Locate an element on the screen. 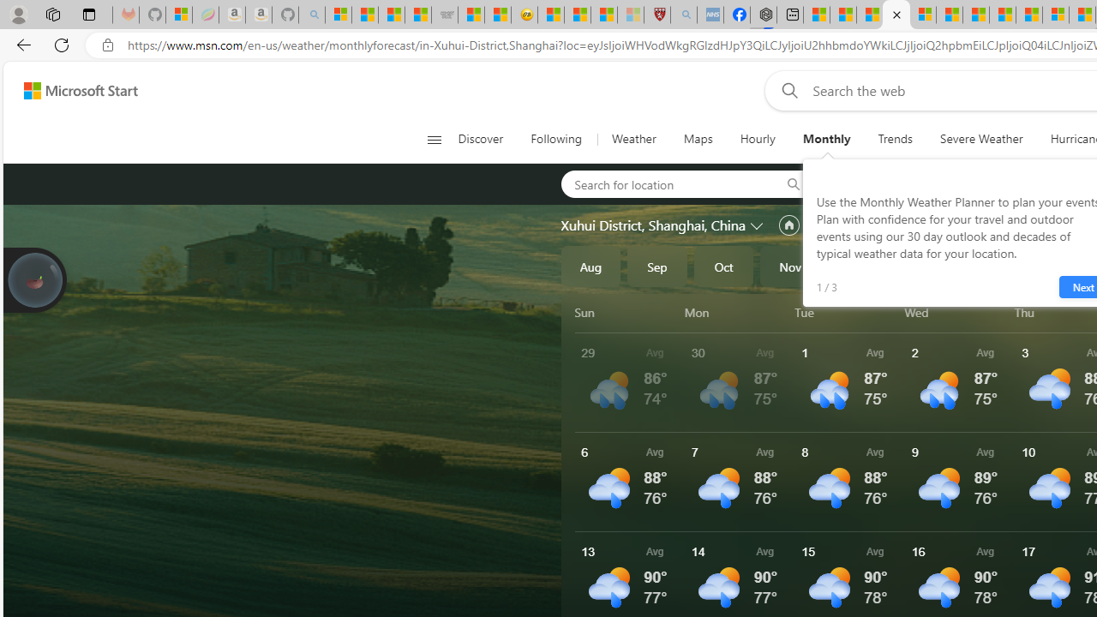 The height and width of the screenshot is (617, 1097). Join us in planting real trees to help our planet! is located at coordinates (34, 279).